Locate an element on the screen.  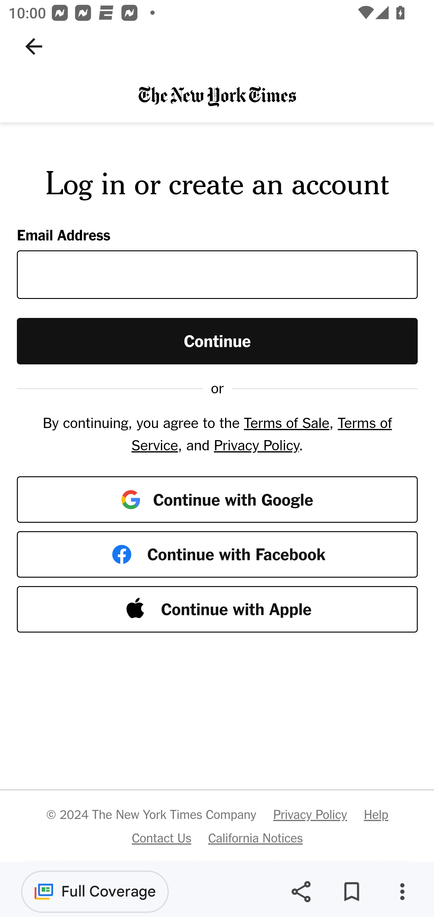
More options is located at coordinates (402, 892).